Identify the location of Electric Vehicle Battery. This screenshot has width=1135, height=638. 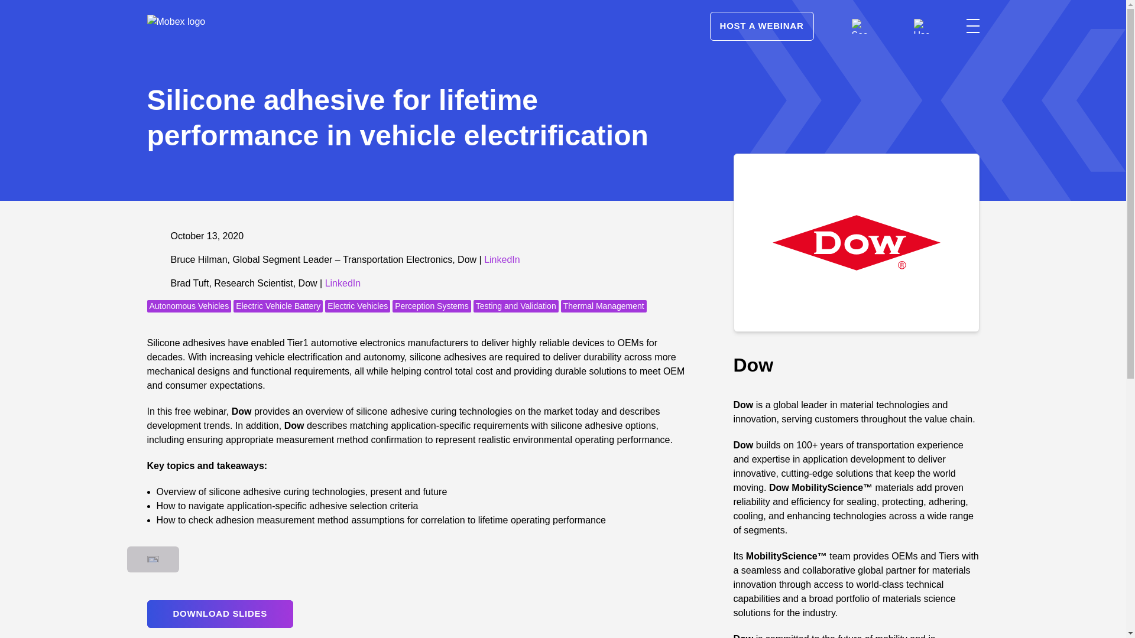
(278, 306).